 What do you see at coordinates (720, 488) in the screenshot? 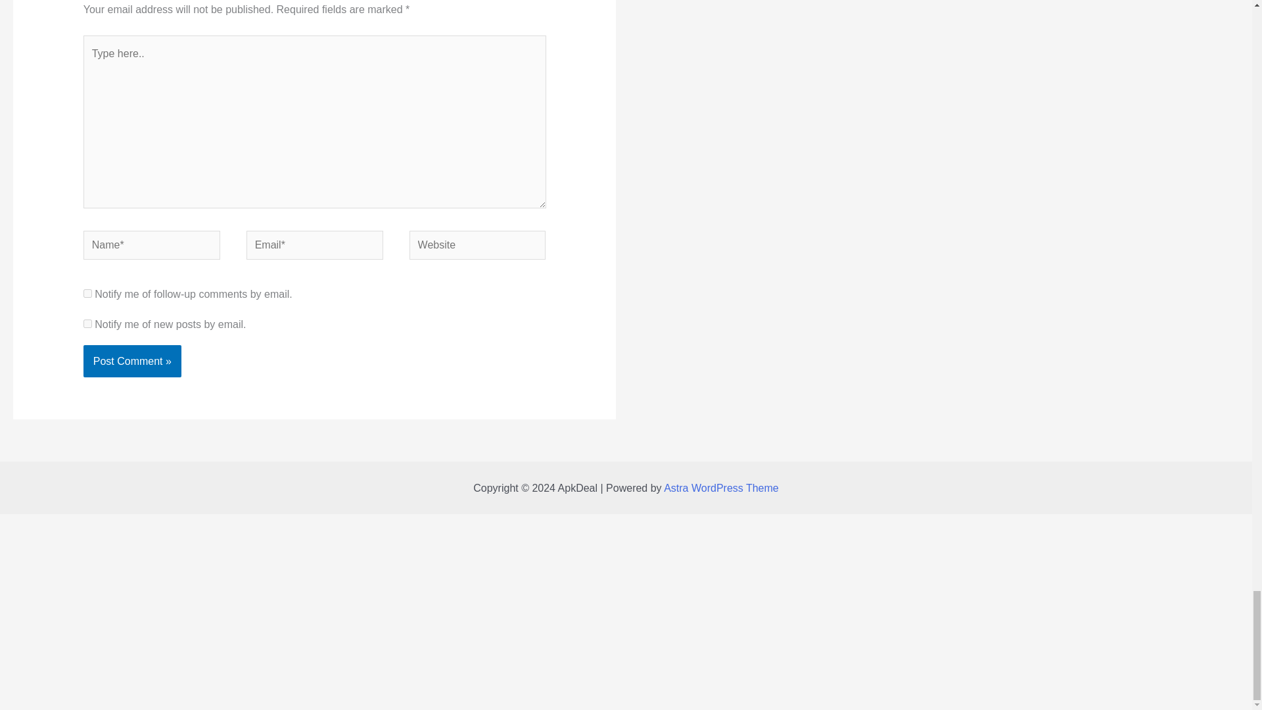
I see `Astra WordPress Theme` at bounding box center [720, 488].